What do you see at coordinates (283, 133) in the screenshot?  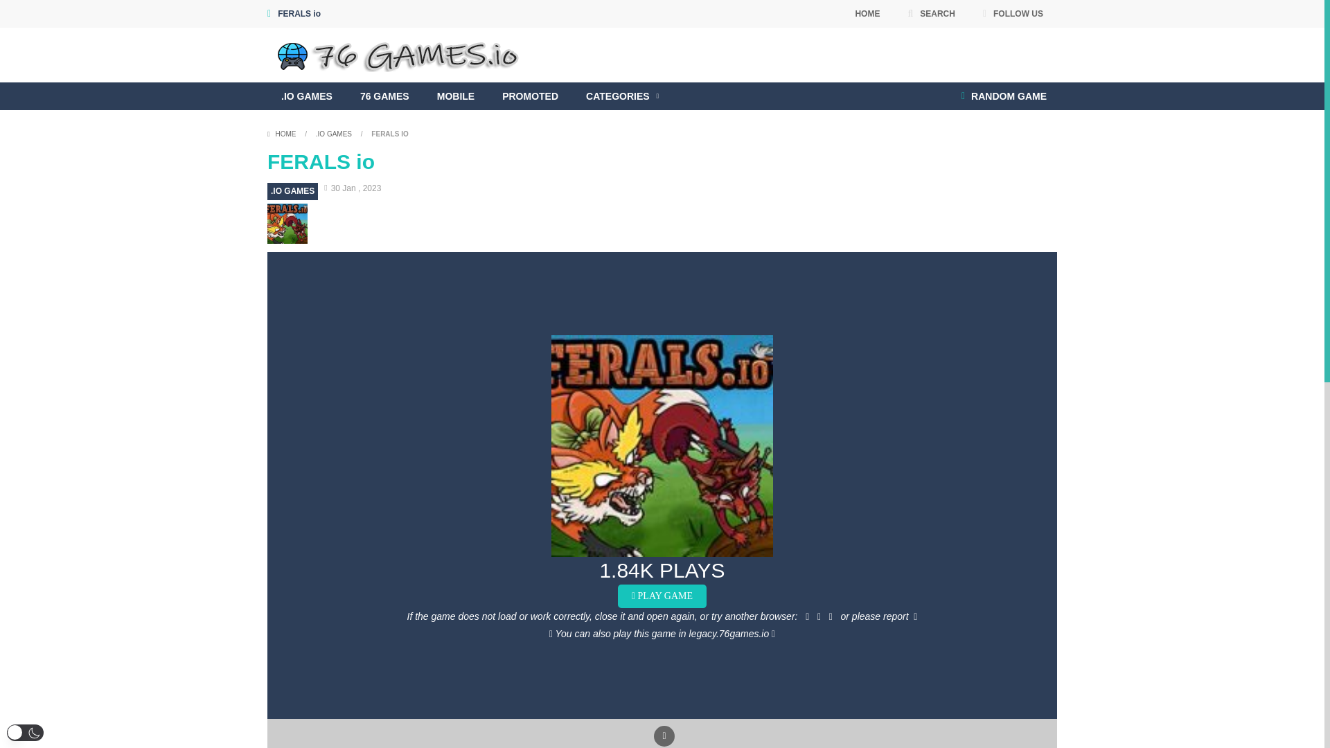 I see `HOME` at bounding box center [283, 133].